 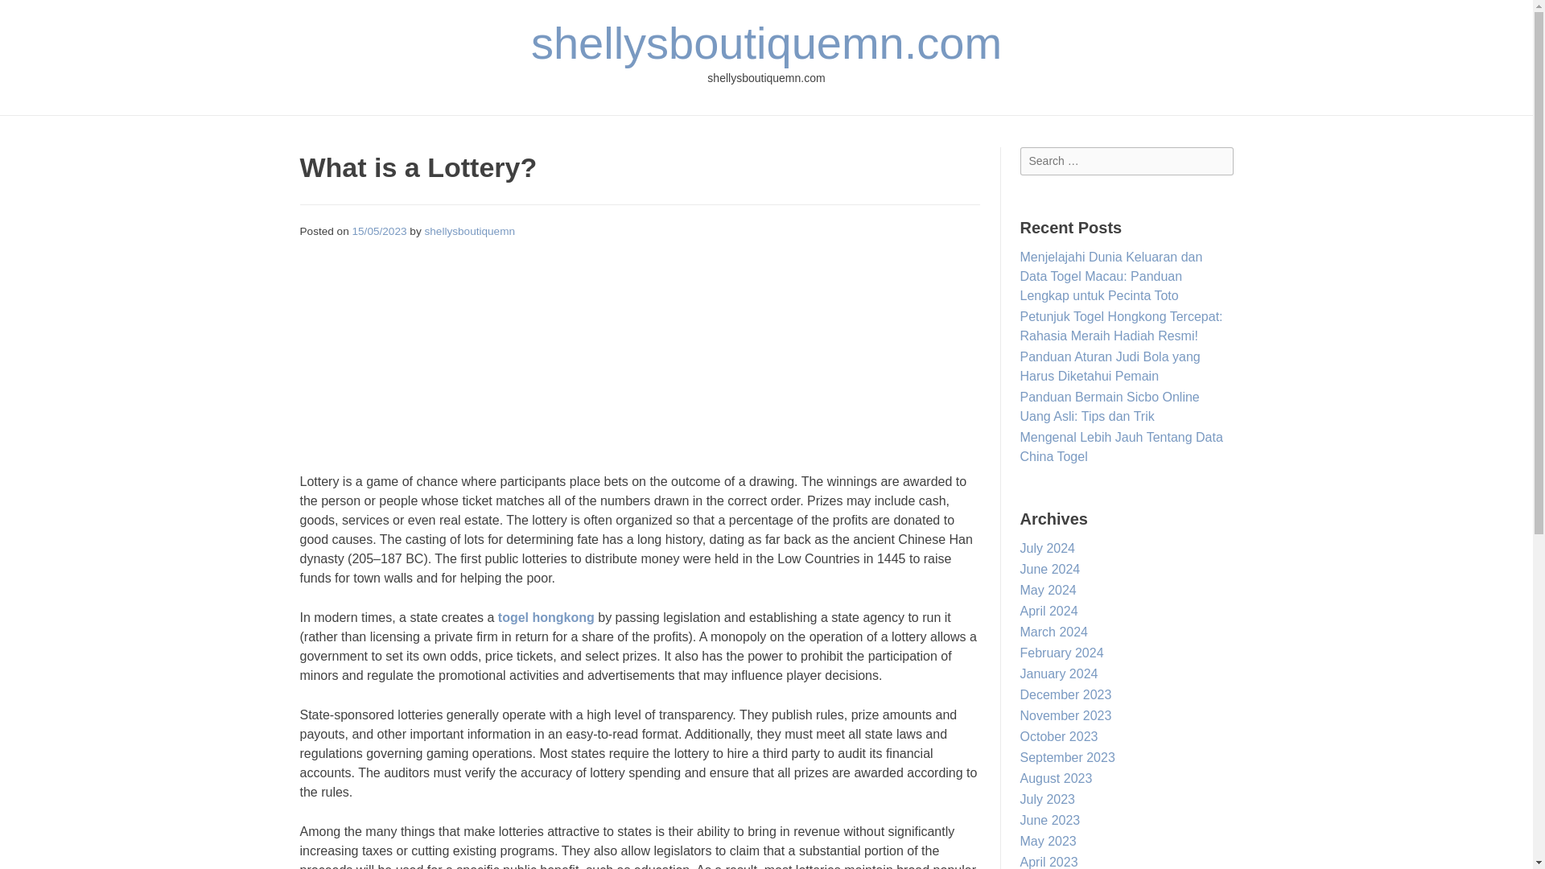 I want to click on March 2024, so click(x=1054, y=631).